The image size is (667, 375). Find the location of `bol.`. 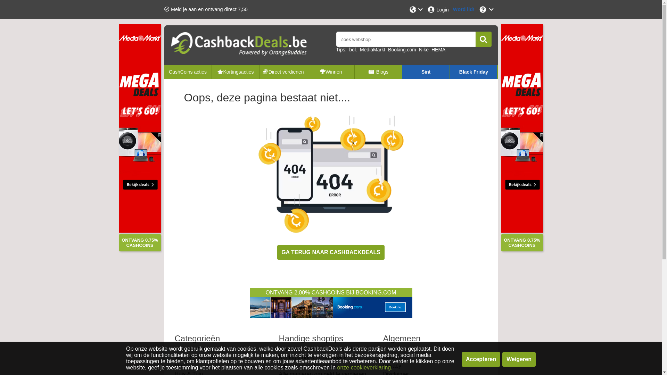

bol. is located at coordinates (353, 50).